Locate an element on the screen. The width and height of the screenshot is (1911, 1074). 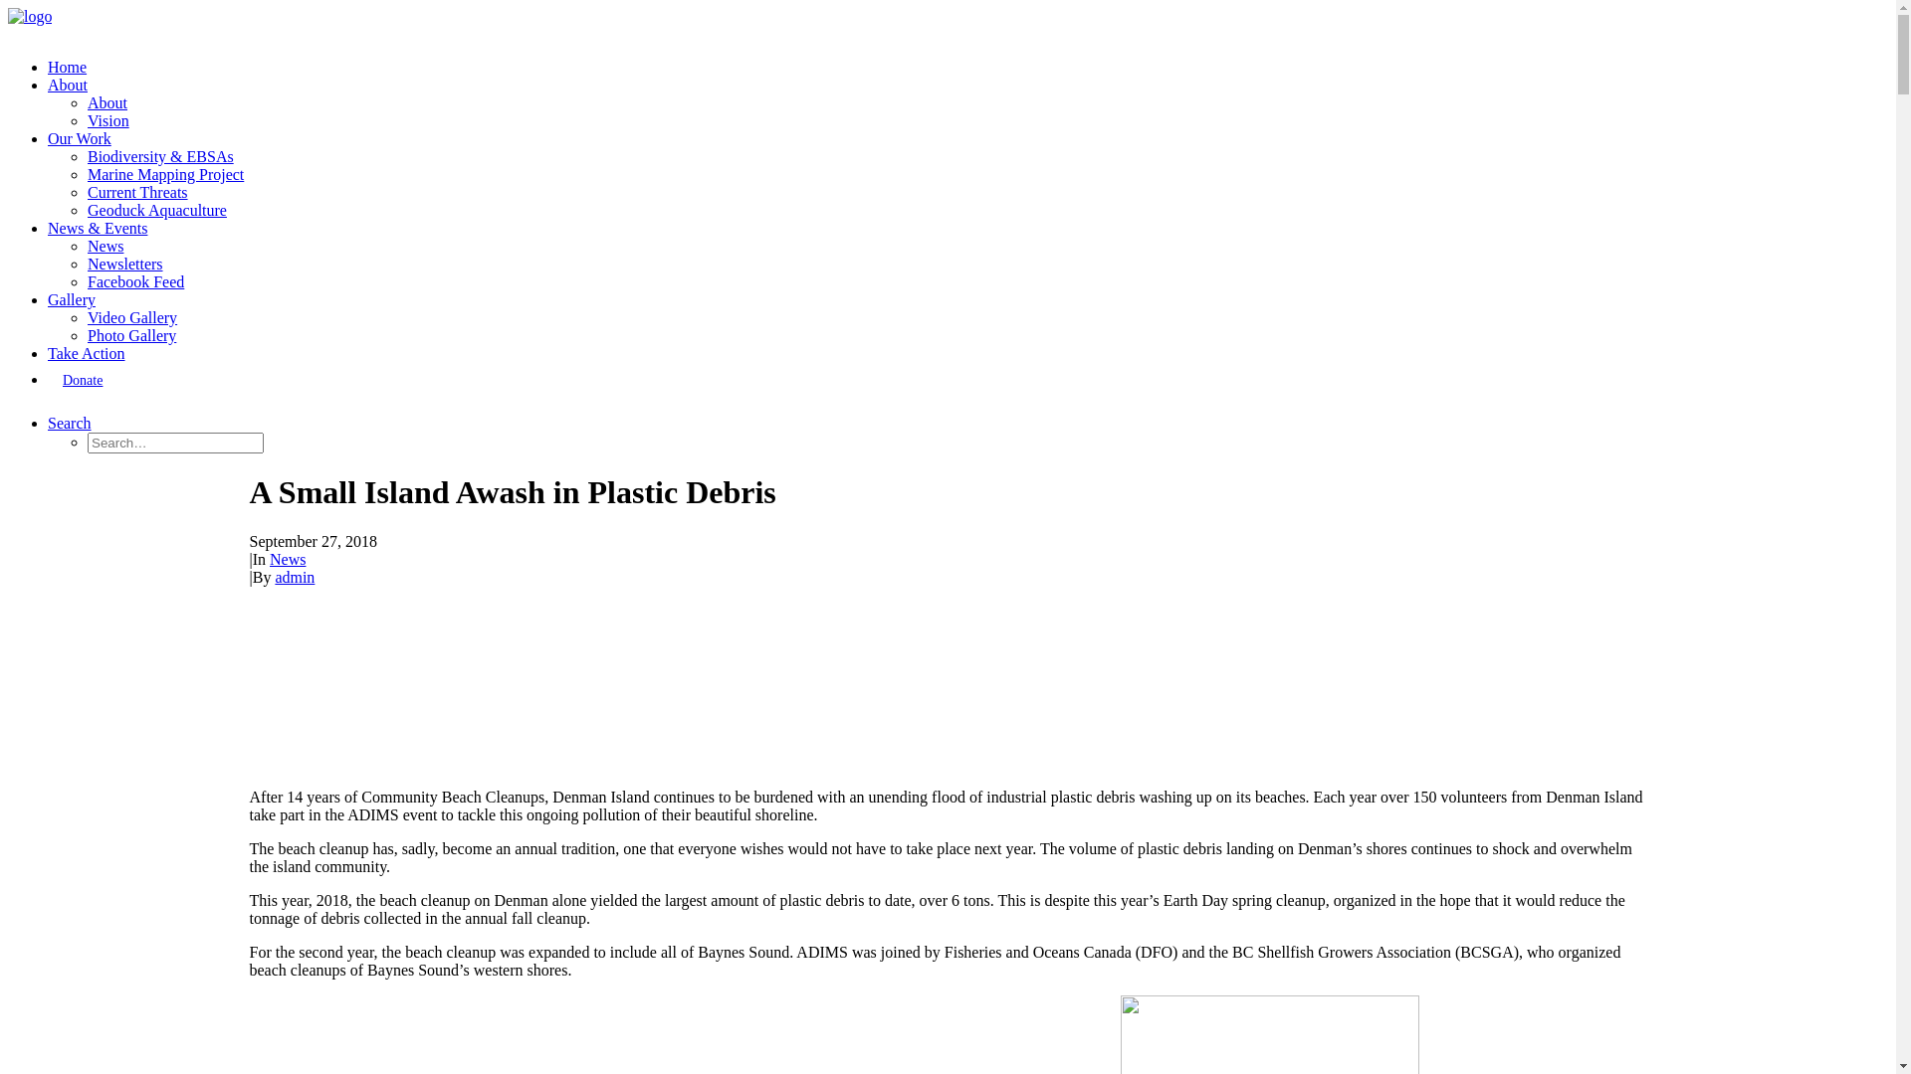
admin is located at coordinates (295, 577).